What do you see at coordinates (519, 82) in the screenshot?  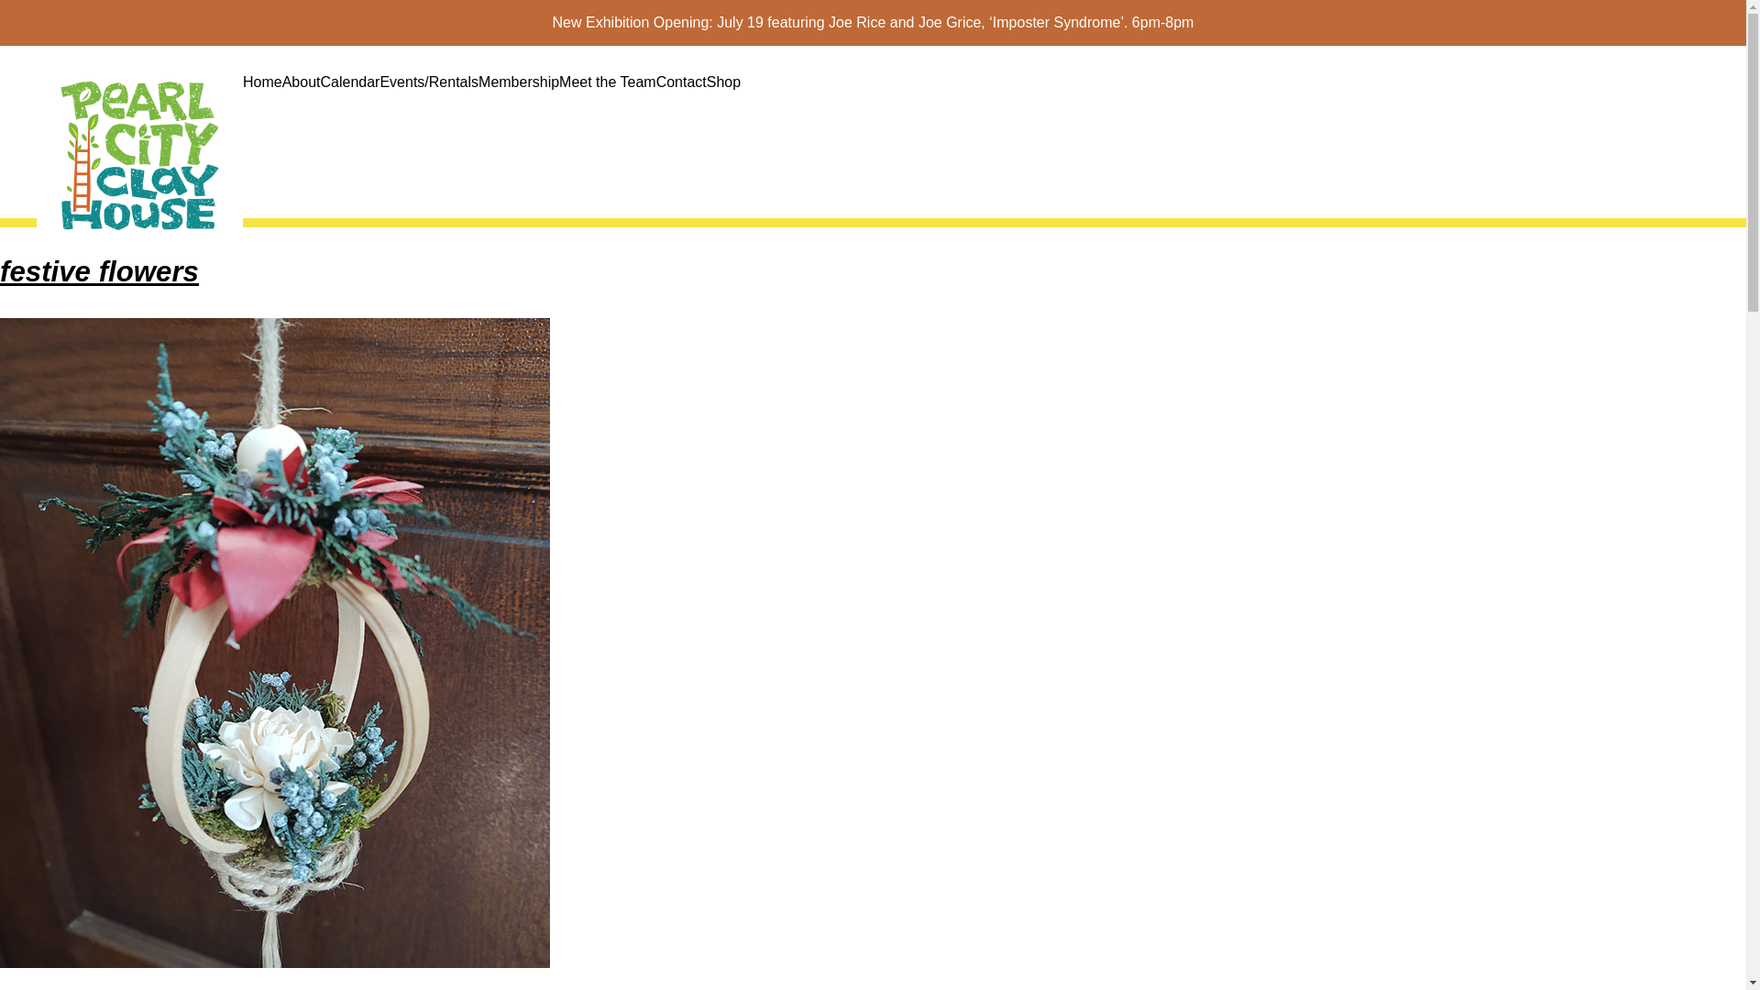 I see `Membership` at bounding box center [519, 82].